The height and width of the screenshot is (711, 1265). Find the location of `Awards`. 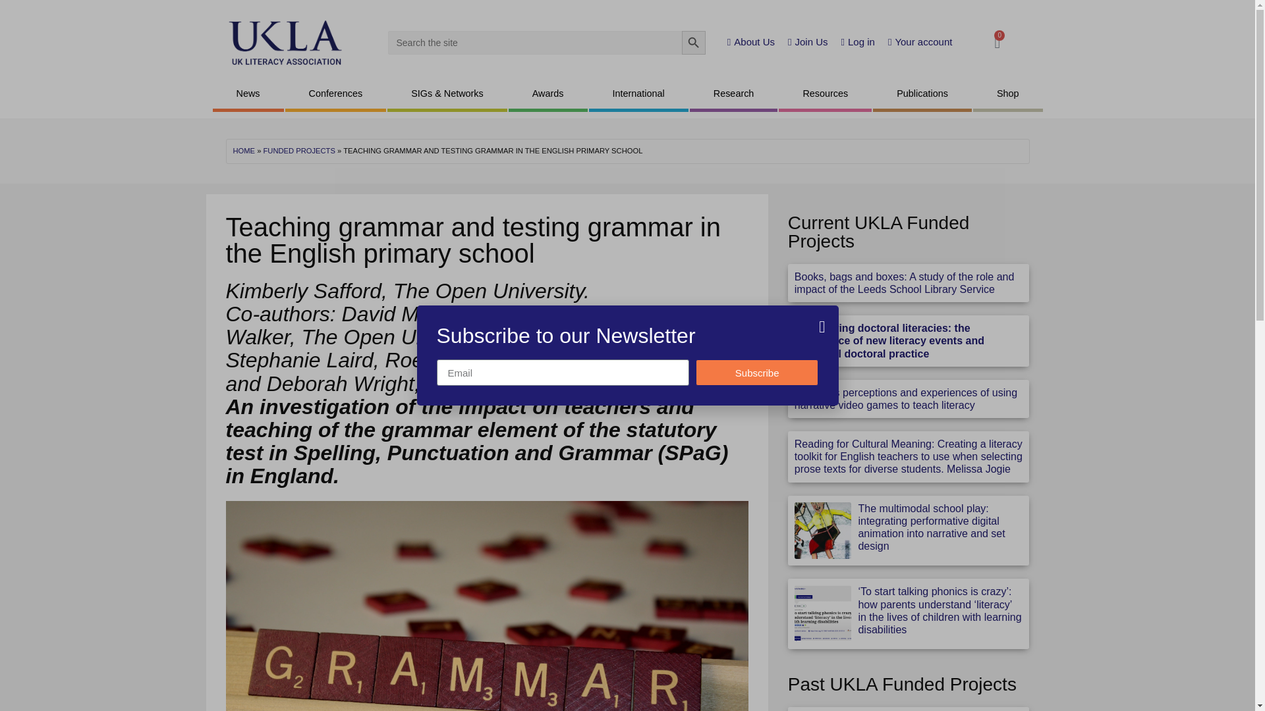

Awards is located at coordinates (548, 95).